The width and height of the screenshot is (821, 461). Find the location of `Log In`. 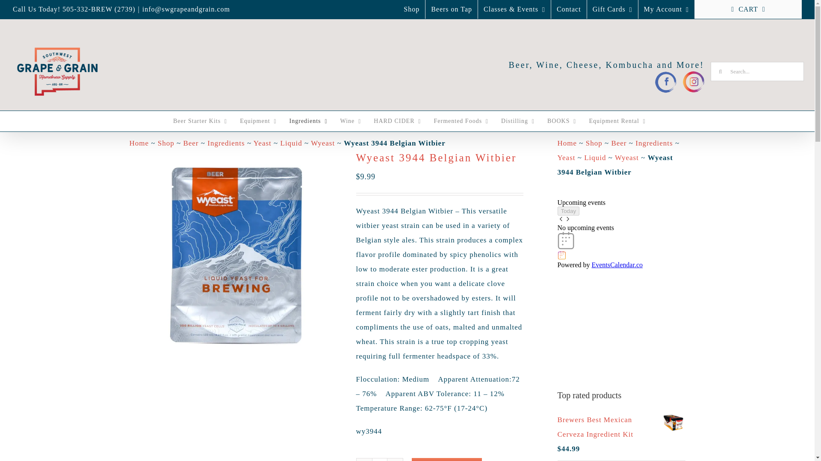

Log In is located at coordinates (715, 96).